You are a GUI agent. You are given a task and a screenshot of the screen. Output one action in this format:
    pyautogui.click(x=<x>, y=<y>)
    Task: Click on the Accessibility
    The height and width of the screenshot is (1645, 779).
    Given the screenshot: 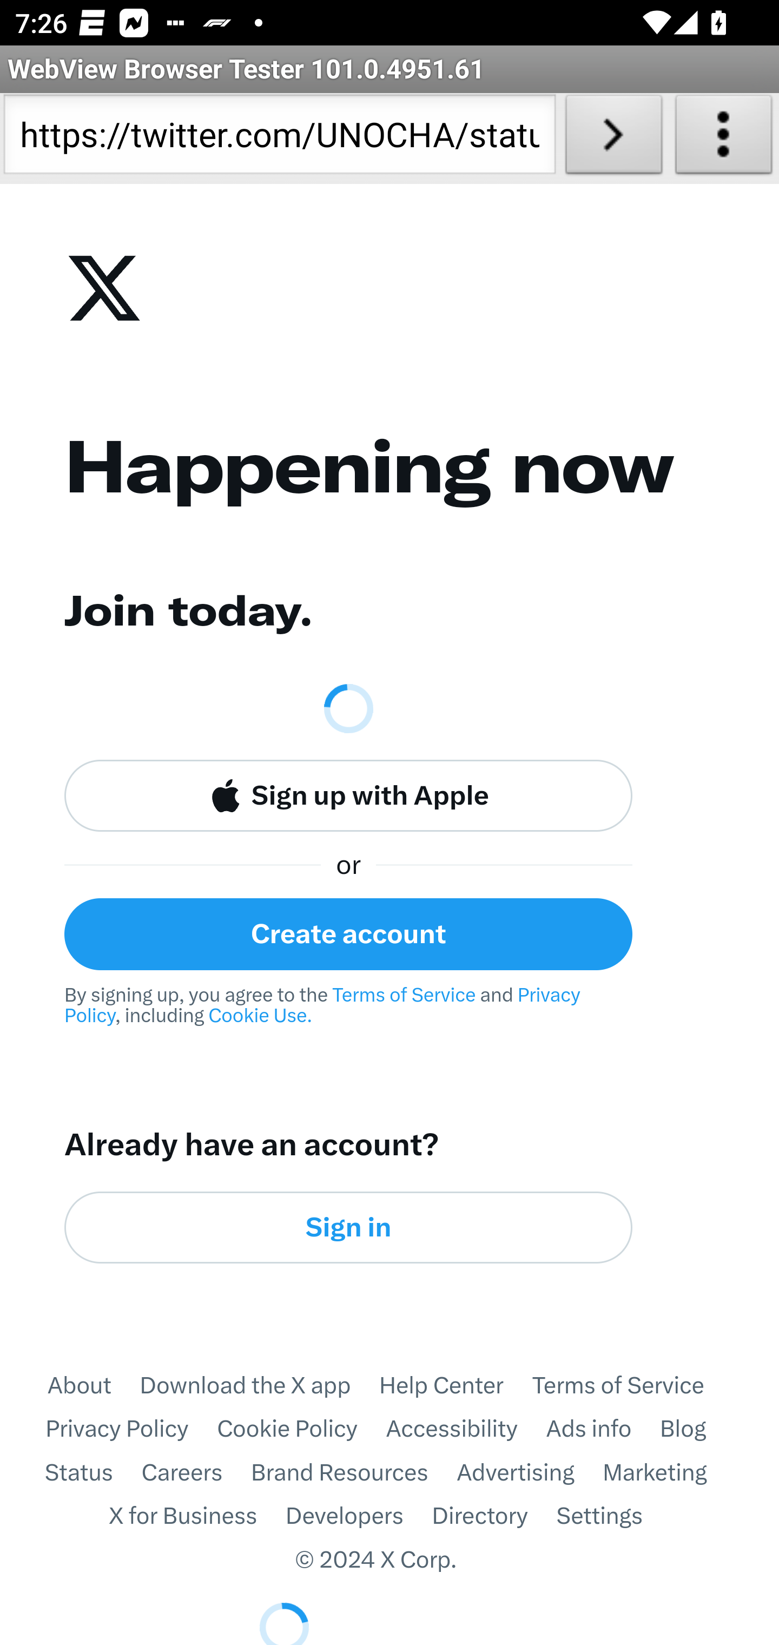 What is the action you would take?
    pyautogui.click(x=465, y=1430)
    